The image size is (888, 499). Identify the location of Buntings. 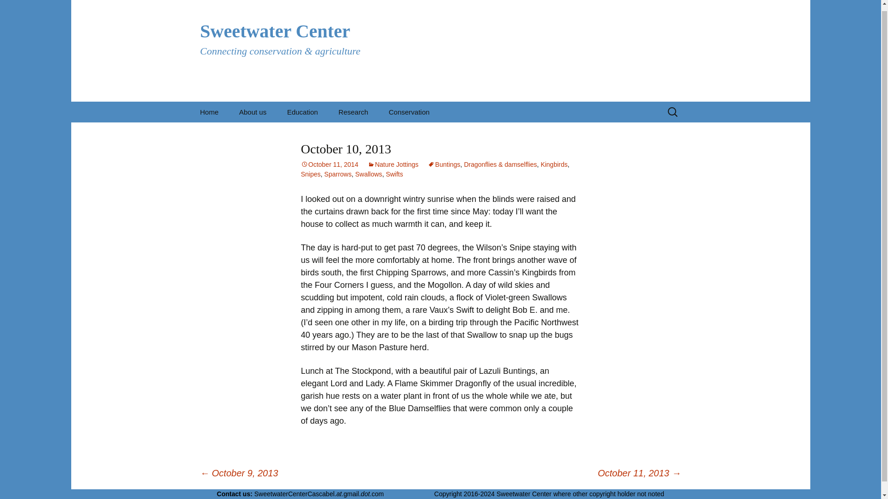
(444, 164).